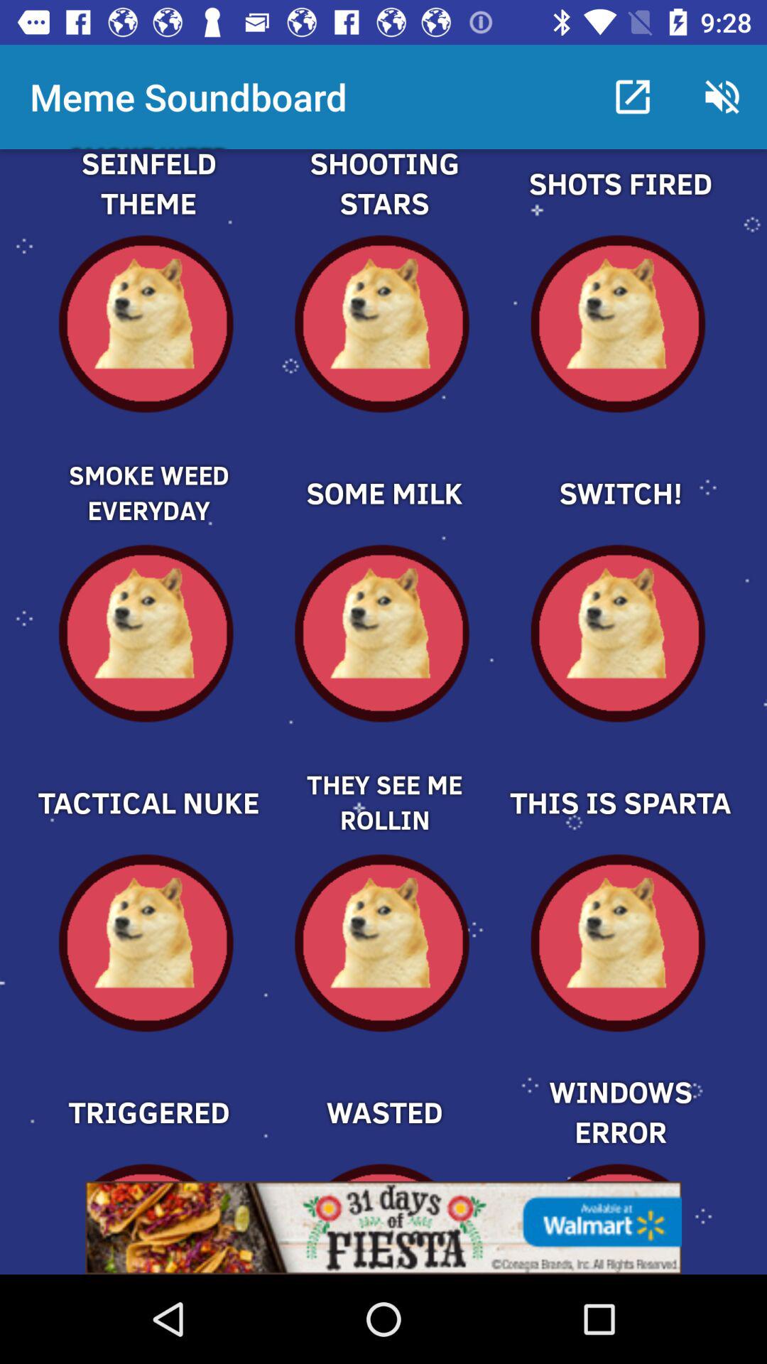 The height and width of the screenshot is (1364, 767). What do you see at coordinates (383, 1088) in the screenshot?
I see `select option` at bounding box center [383, 1088].